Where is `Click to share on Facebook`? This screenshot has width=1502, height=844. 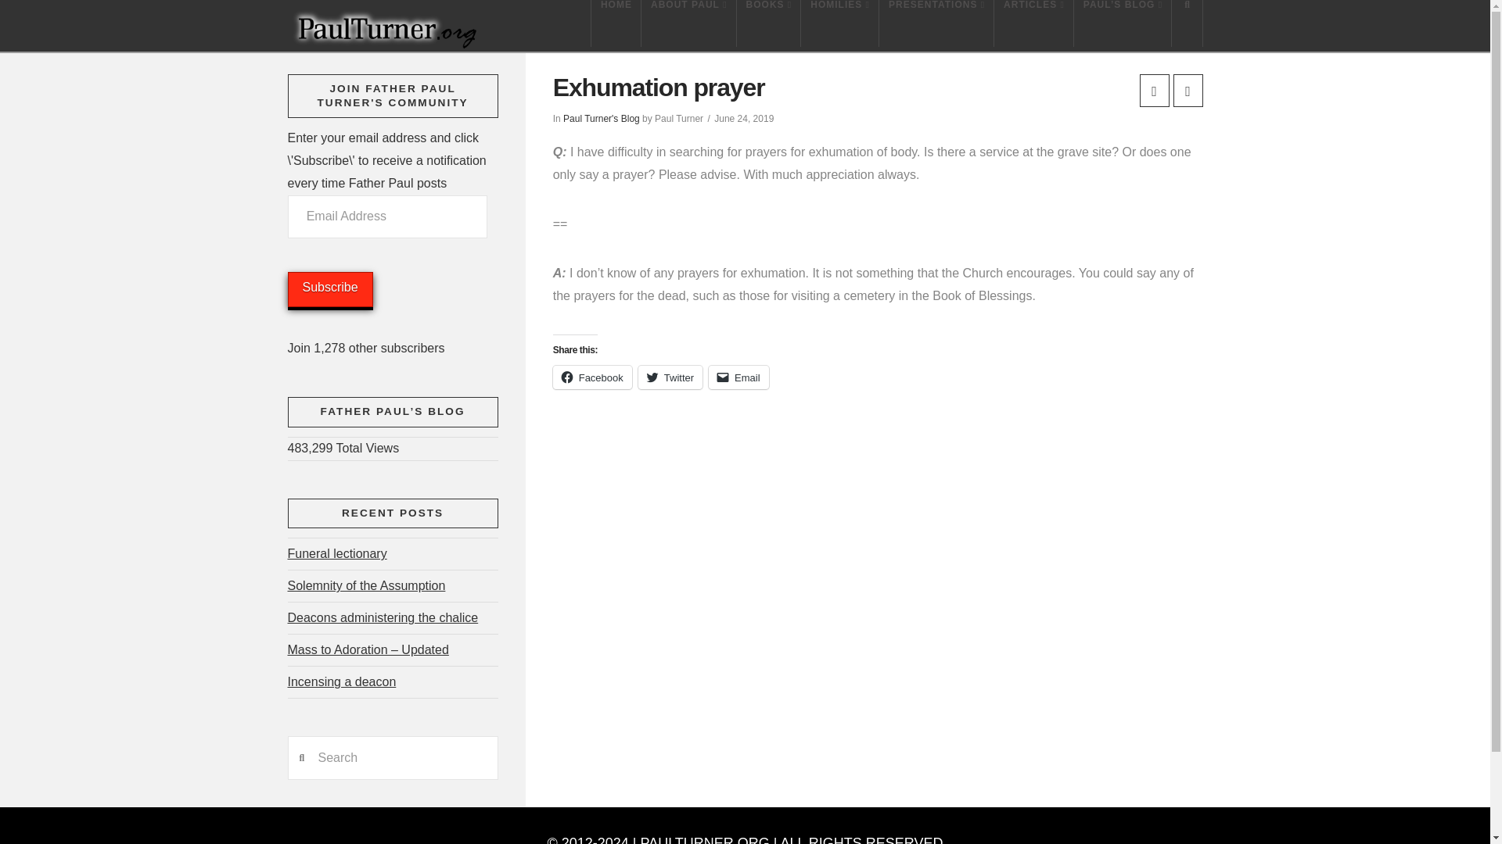
Click to share on Facebook is located at coordinates (592, 377).